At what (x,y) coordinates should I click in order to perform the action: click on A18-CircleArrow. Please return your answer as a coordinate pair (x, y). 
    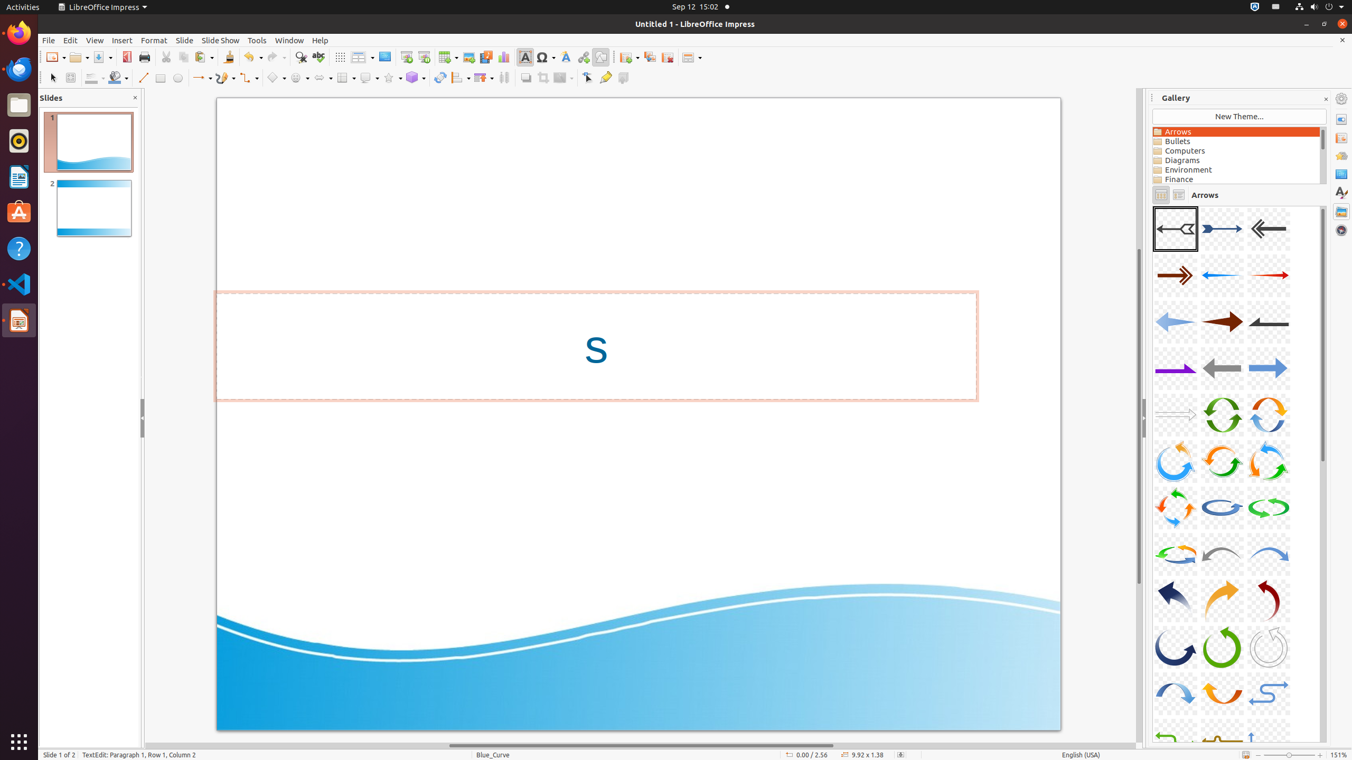
    Looking at the image, I should click on (1269, 461).